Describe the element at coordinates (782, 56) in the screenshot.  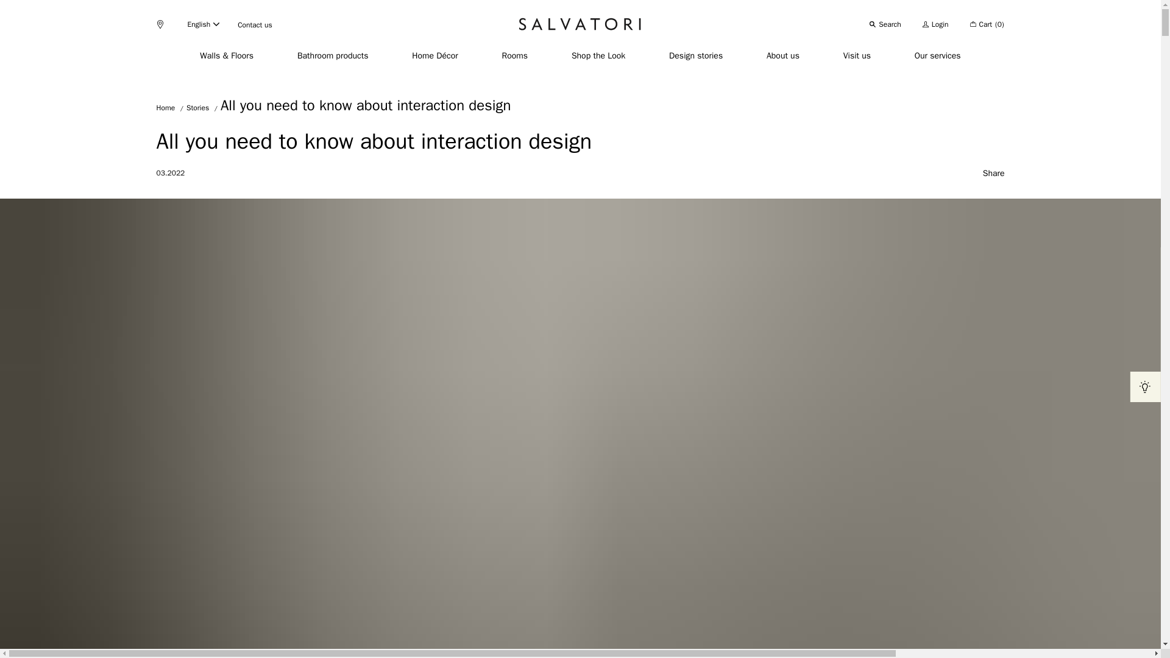
I see `About us` at that location.